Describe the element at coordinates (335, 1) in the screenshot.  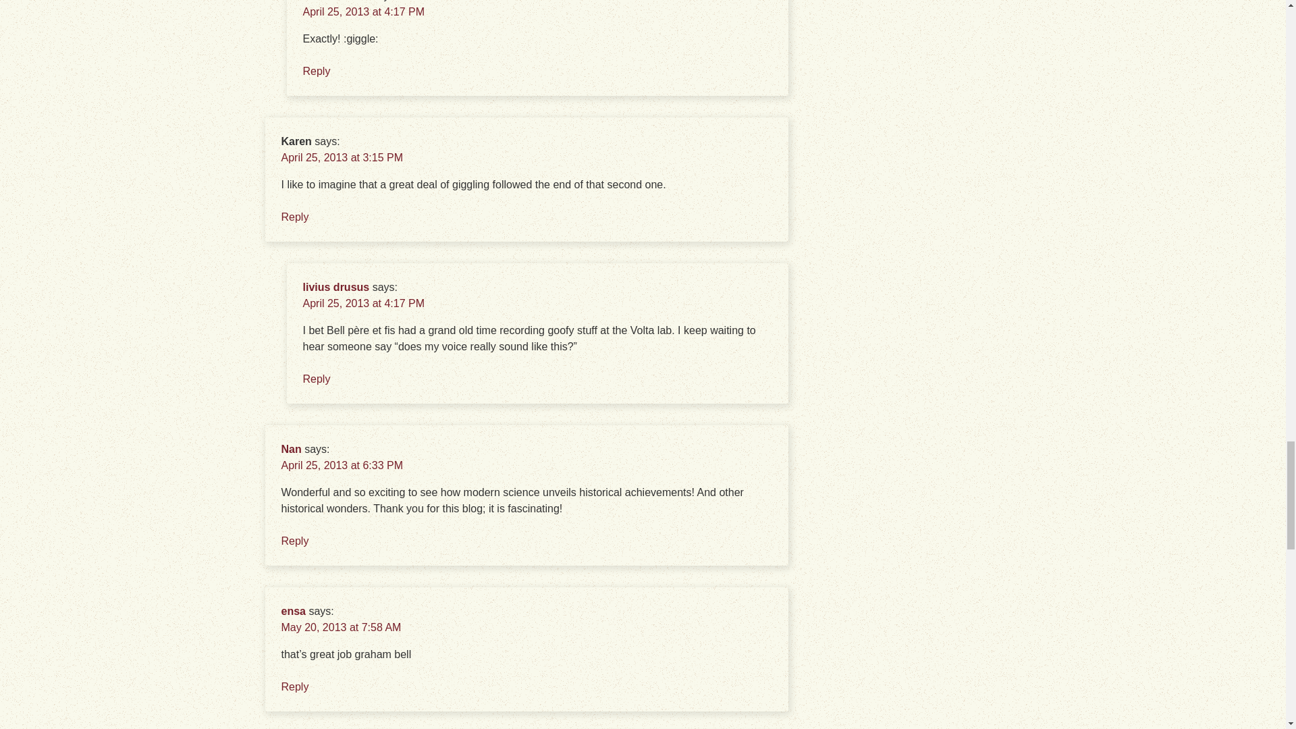
I see `livius drusus` at that location.